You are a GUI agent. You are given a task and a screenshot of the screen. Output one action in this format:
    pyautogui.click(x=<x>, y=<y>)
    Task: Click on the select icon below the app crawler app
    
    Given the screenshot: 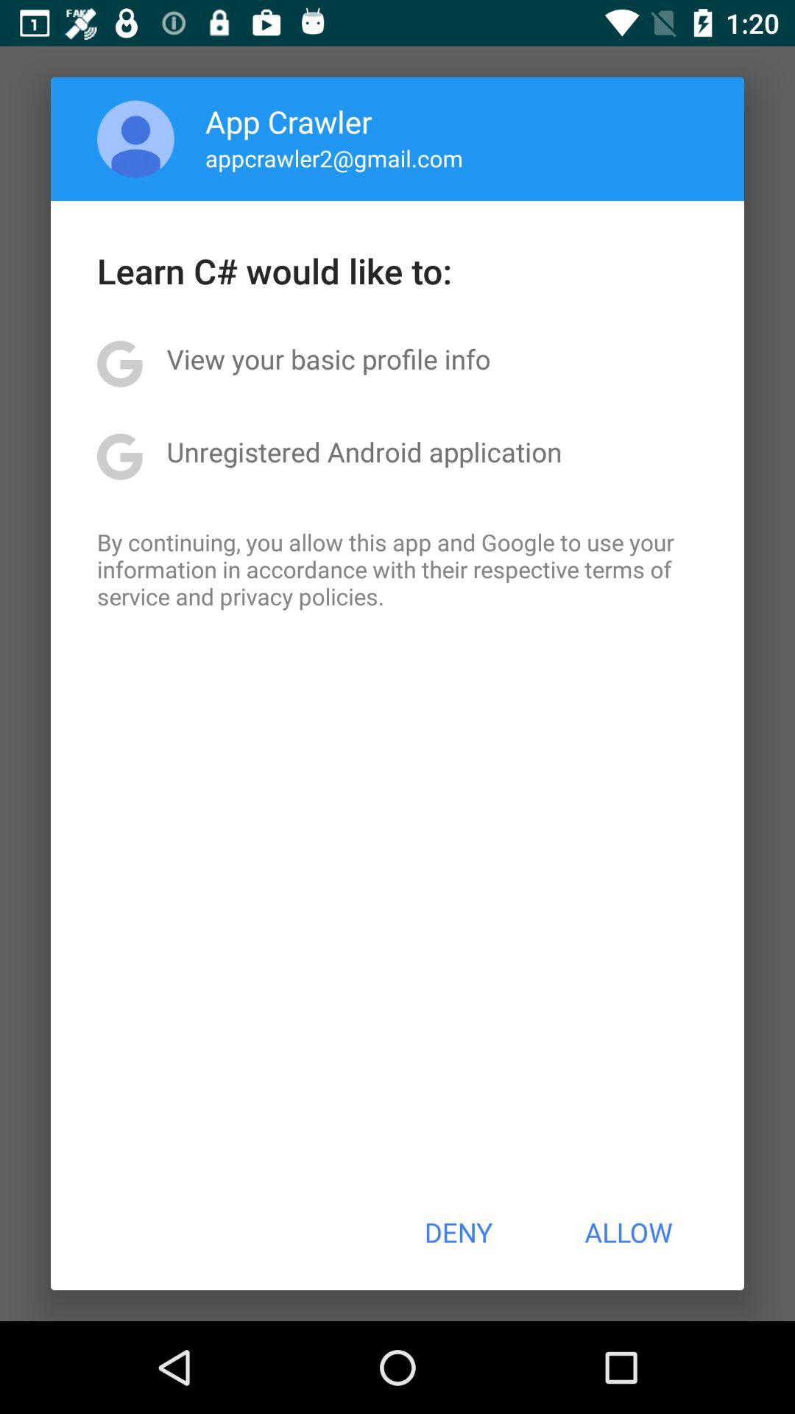 What is the action you would take?
    pyautogui.click(x=334, y=158)
    